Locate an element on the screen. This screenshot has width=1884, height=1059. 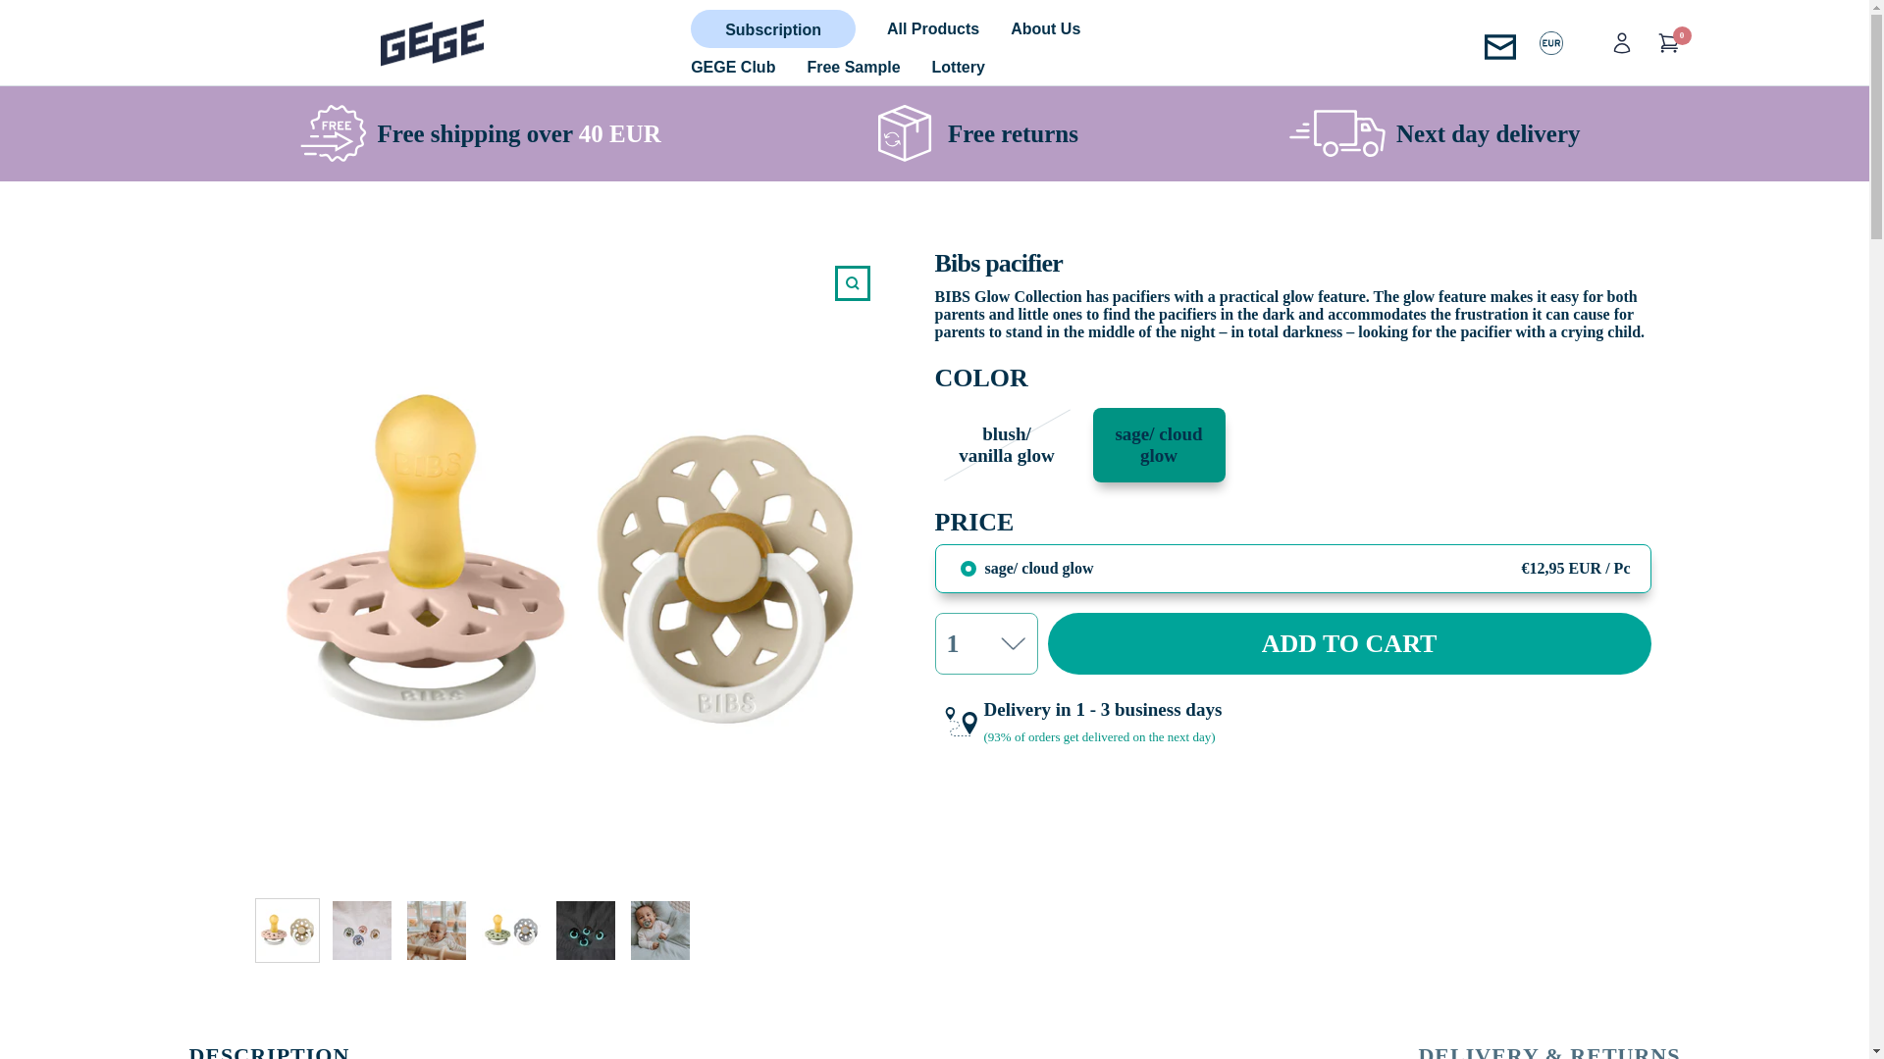
DESCRIPTION is located at coordinates (269, 1050).